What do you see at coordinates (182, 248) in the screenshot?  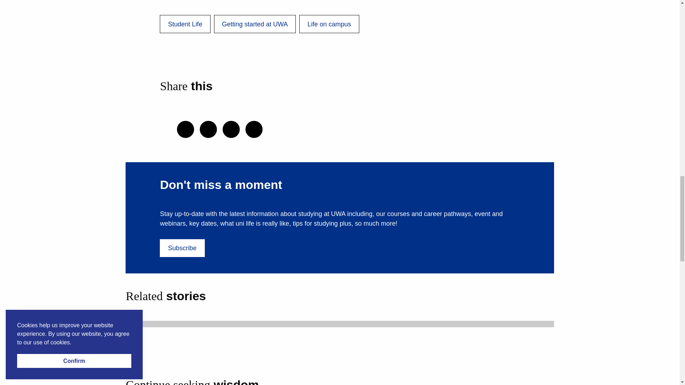 I see `Subscribe` at bounding box center [182, 248].